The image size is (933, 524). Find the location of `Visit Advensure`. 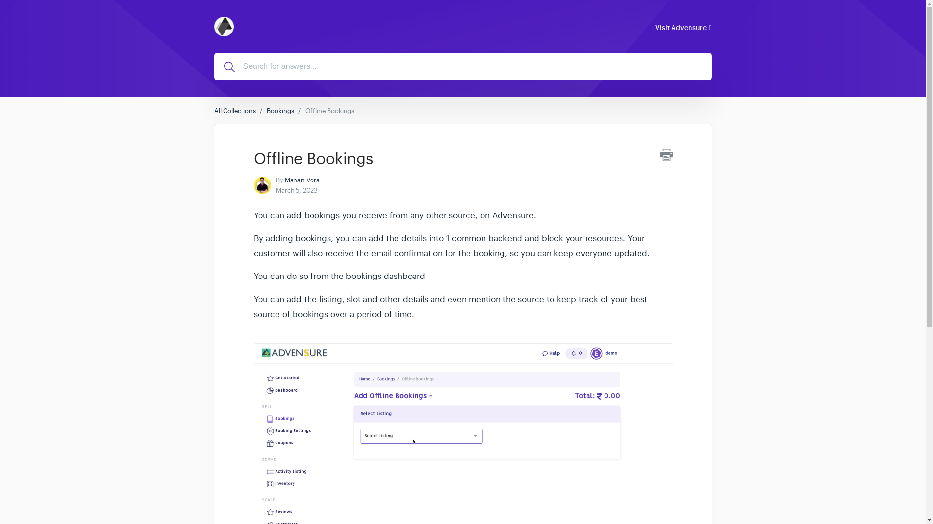

Visit Advensure is located at coordinates (683, 27).